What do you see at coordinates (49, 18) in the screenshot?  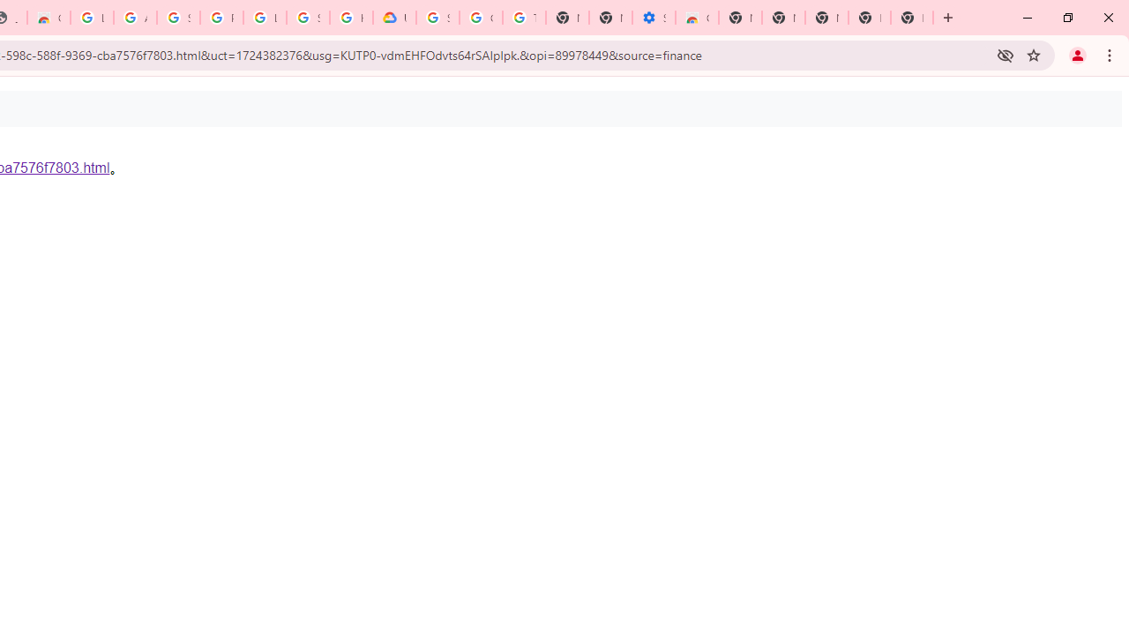 I see `Chrome Web Store - Household` at bounding box center [49, 18].